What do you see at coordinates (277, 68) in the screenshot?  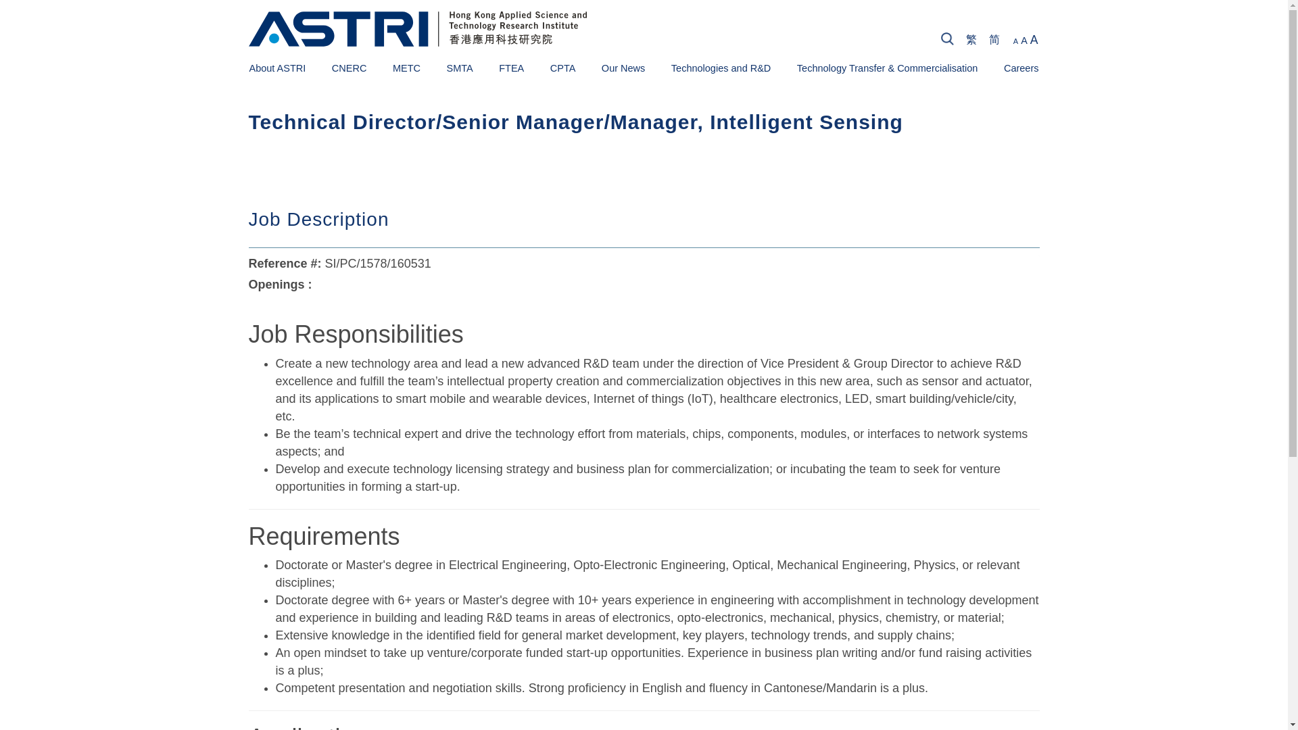 I see `About ASTRI` at bounding box center [277, 68].